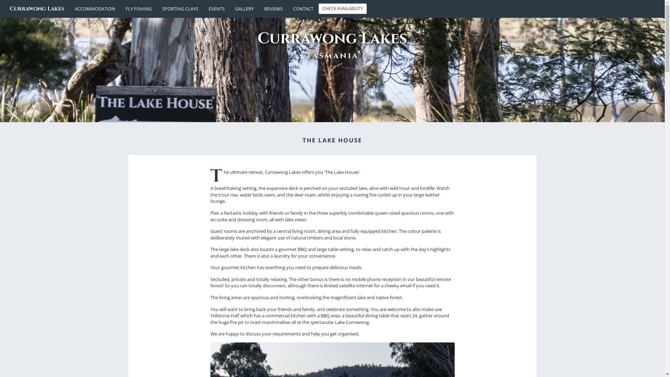 Image resolution: width=670 pixels, height=377 pixels. Describe the element at coordinates (95, 9) in the screenshot. I see `ACCOMMODATION` at that location.